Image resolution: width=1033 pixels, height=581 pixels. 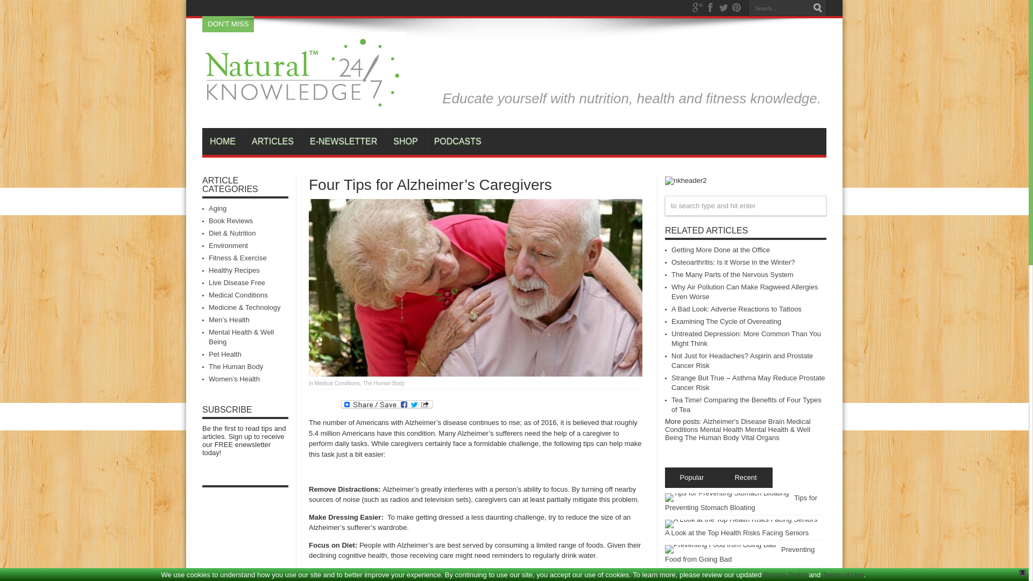 What do you see at coordinates (779, 8) in the screenshot?
I see `Search...` at bounding box center [779, 8].